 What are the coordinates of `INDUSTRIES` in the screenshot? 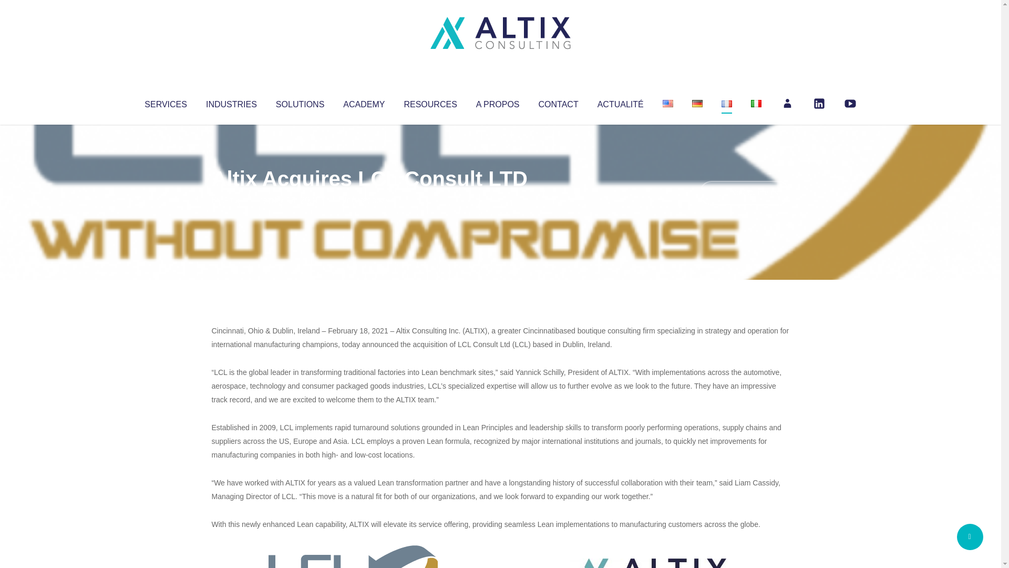 It's located at (231, 102).